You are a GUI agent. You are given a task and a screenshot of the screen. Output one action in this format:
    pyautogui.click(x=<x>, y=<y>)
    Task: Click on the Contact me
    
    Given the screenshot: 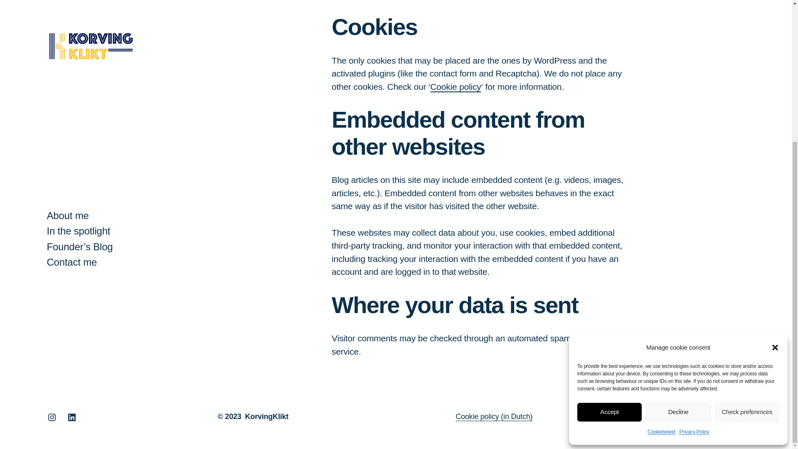 What is the action you would take?
    pyautogui.click(x=71, y=60)
    